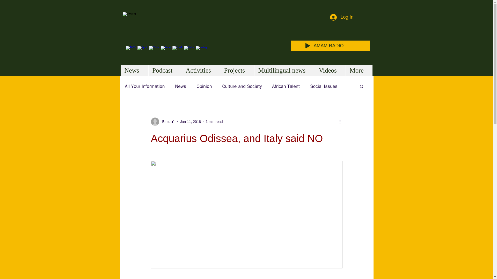  What do you see at coordinates (163, 121) in the screenshot?
I see `Bintu` at bounding box center [163, 121].